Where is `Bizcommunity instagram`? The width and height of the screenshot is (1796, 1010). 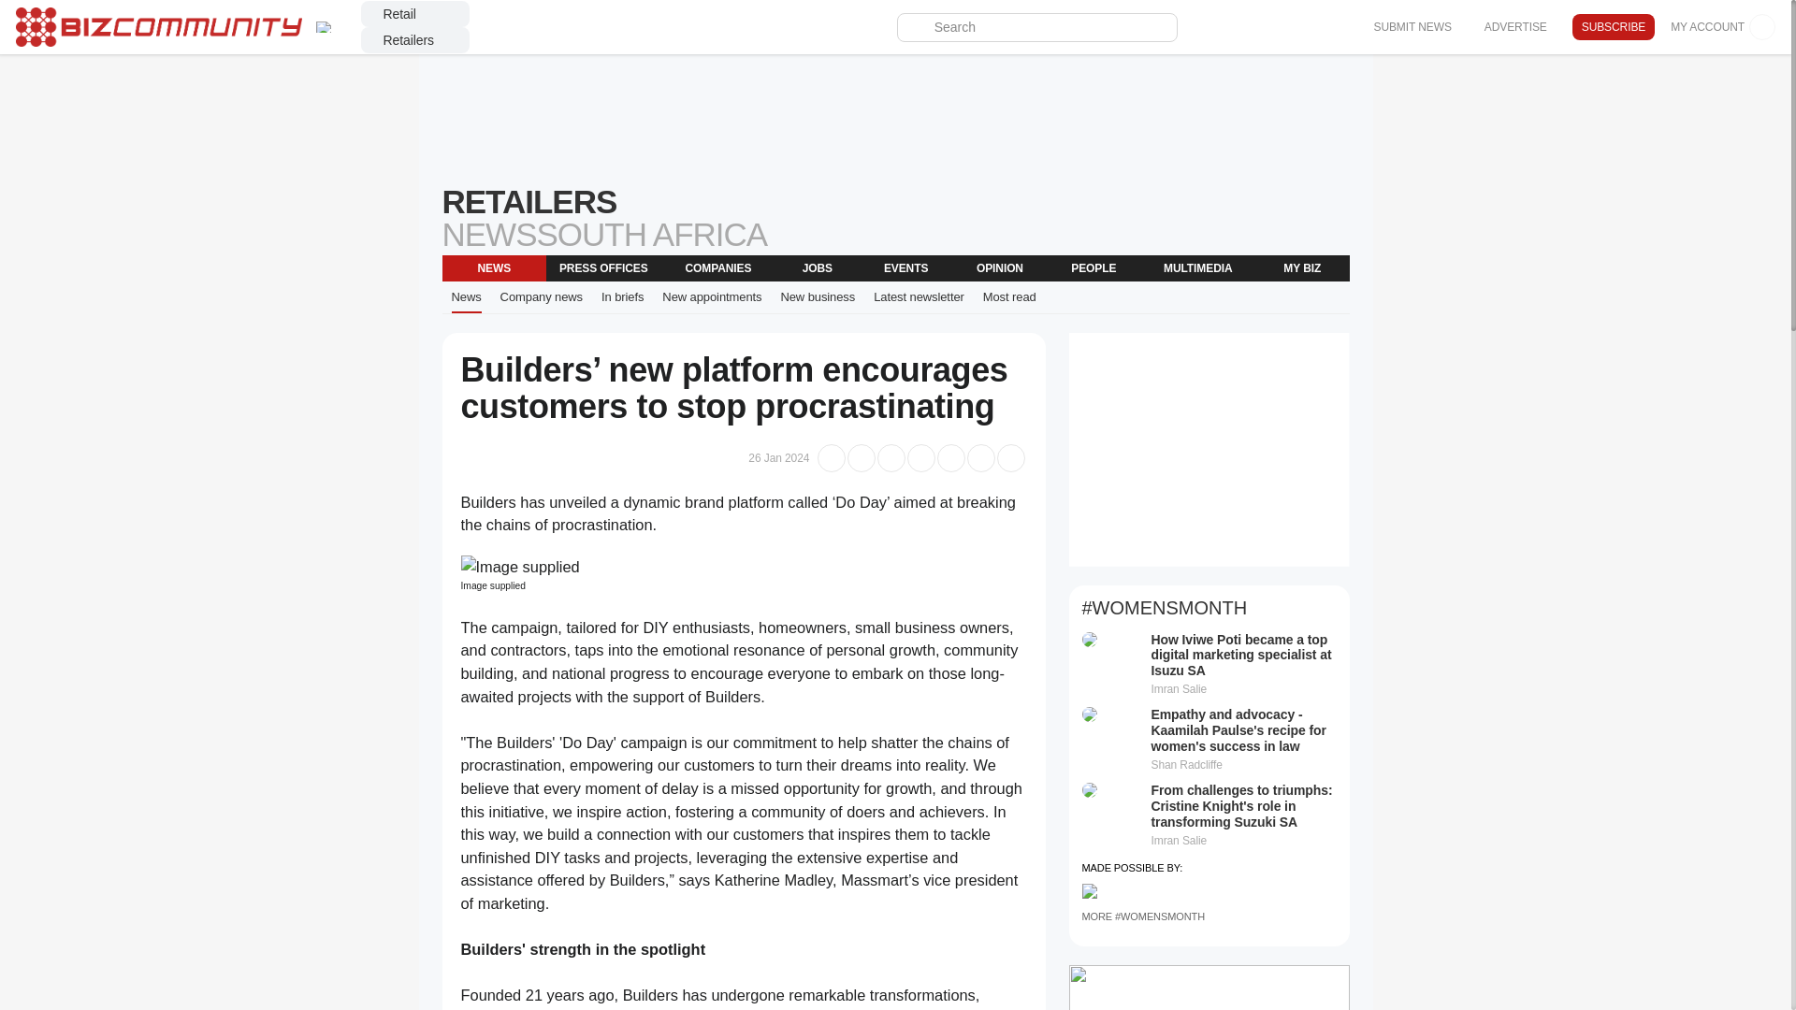 Bizcommunity instagram is located at coordinates (1283, 27).